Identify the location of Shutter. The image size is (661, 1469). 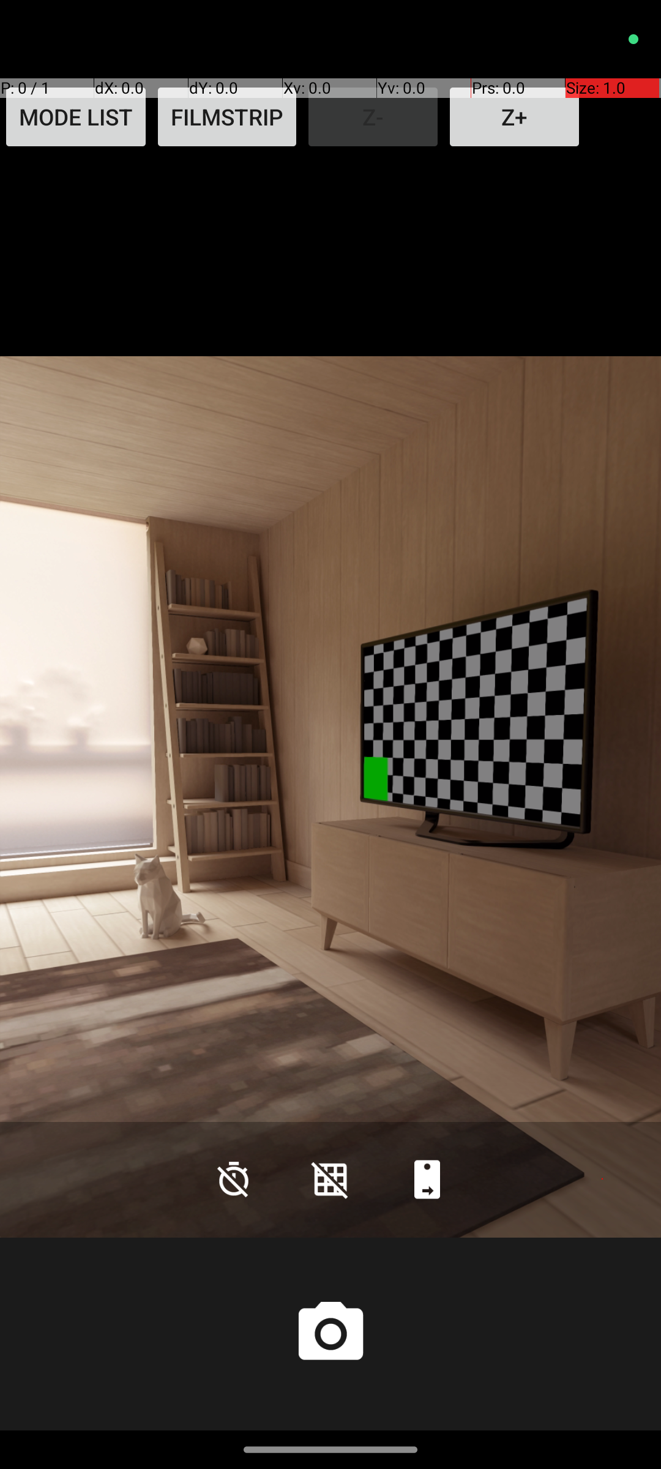
(330, 1334).